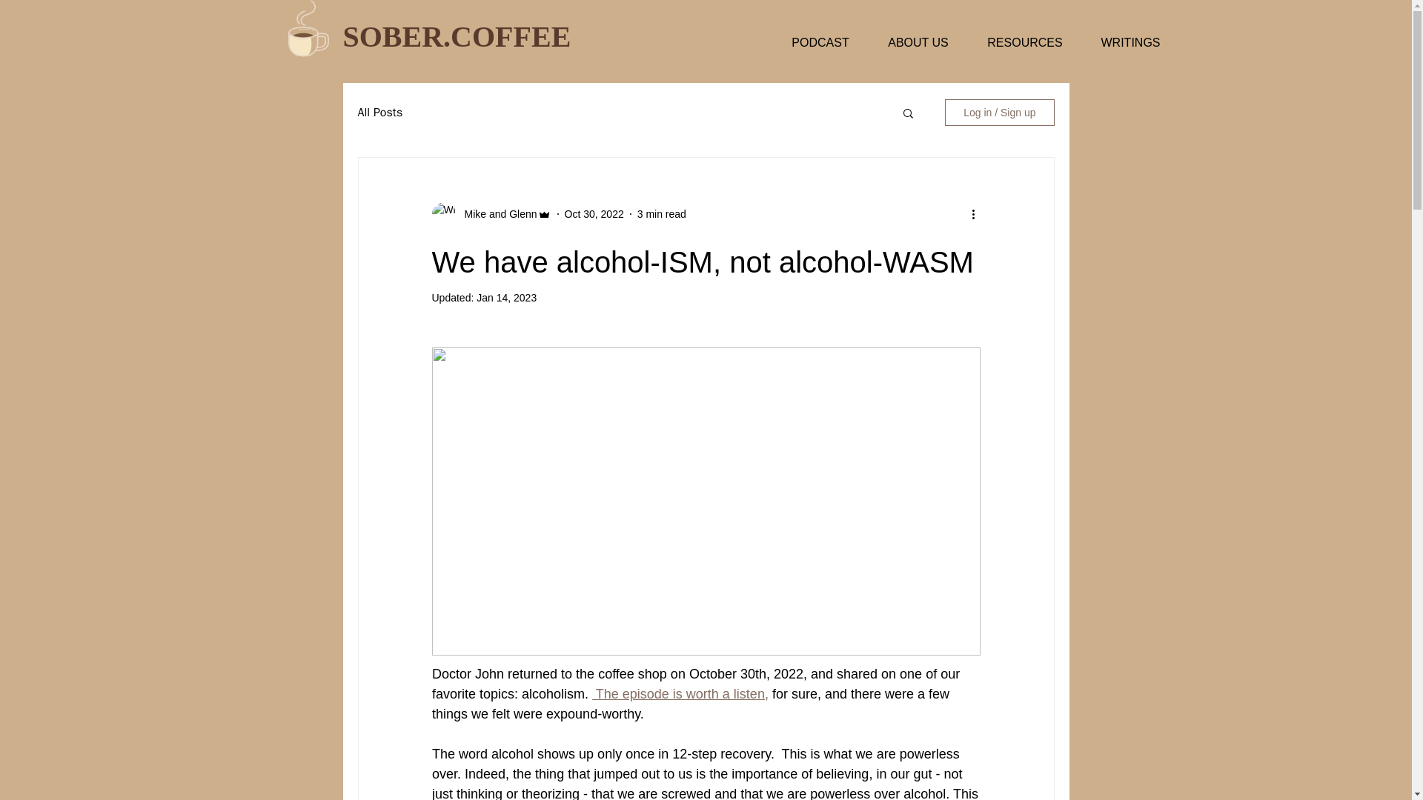  I want to click on All Posts, so click(379, 113).